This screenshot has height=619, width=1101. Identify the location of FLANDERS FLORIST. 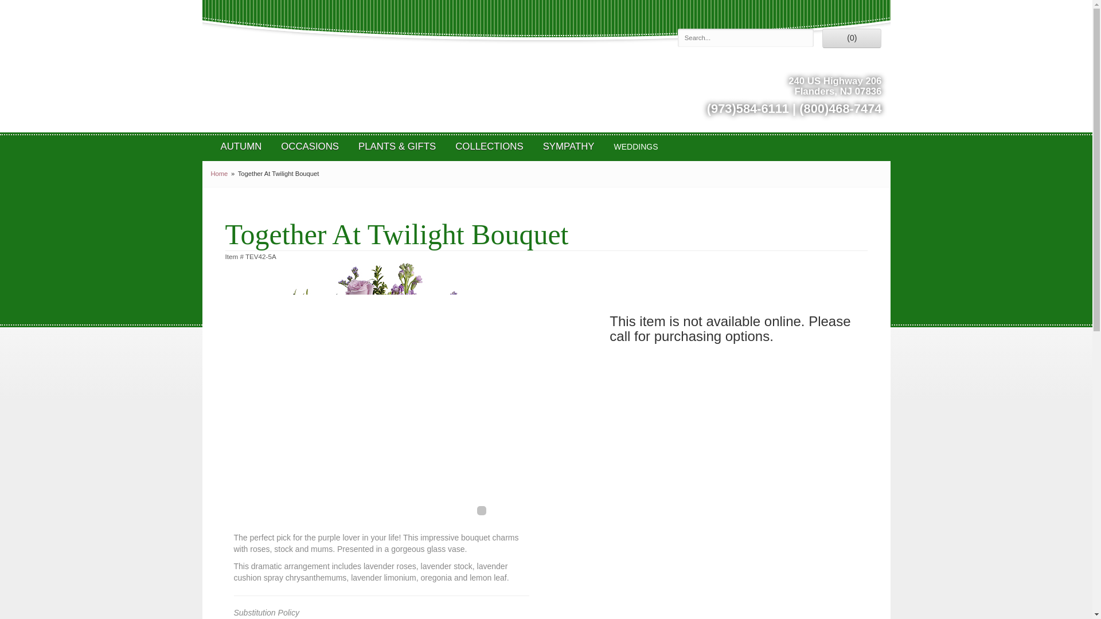
(552, 65).